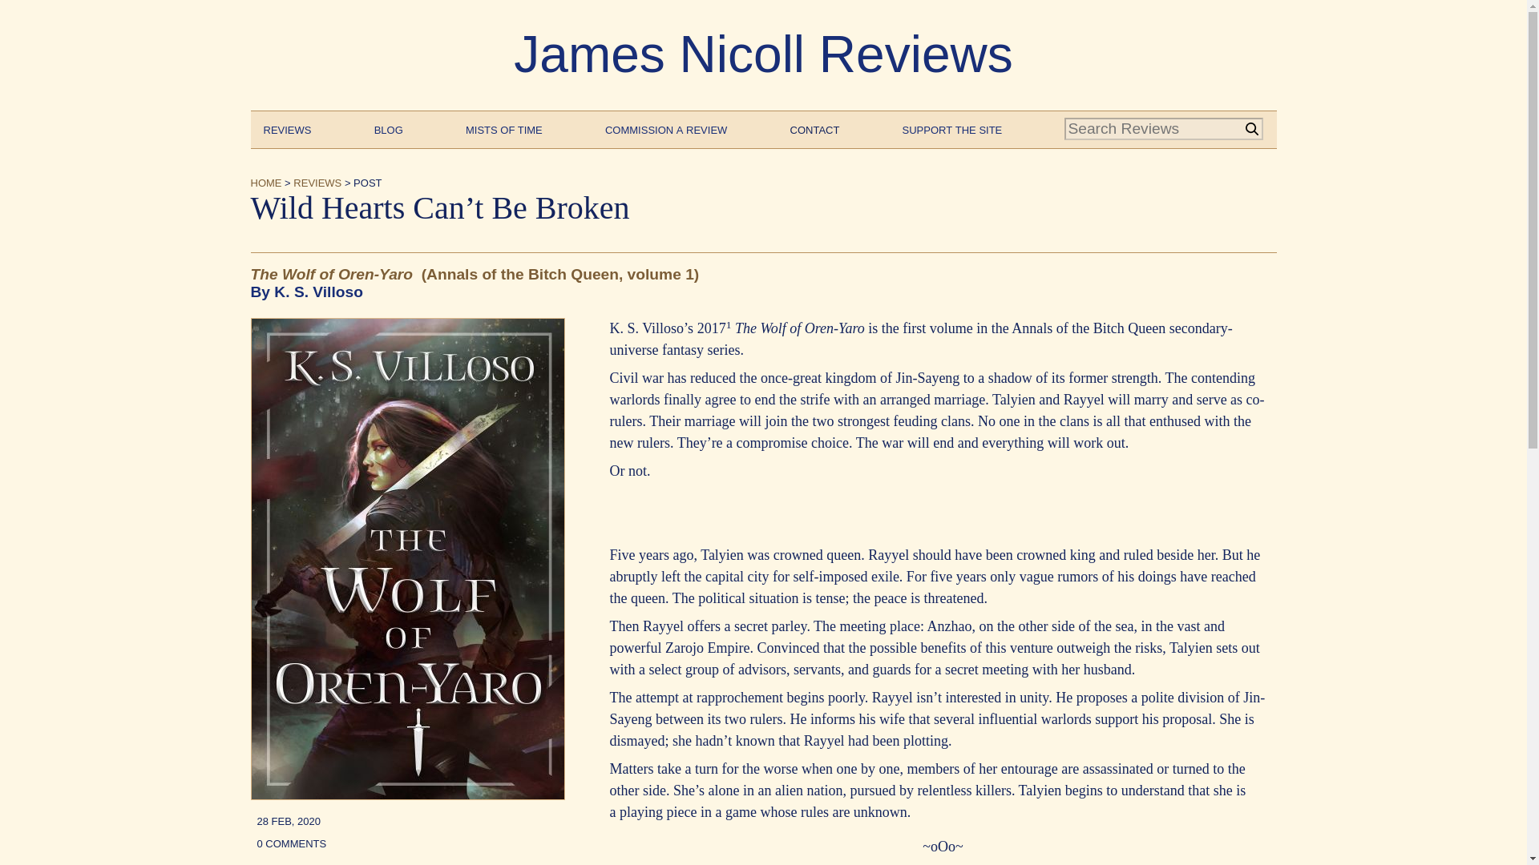 The height and width of the screenshot is (865, 1539). Describe the element at coordinates (952, 128) in the screenshot. I see `Support the Site` at that location.